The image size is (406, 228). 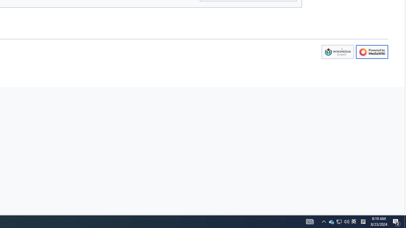 What do you see at coordinates (337, 52) in the screenshot?
I see `AutomationID: footer-copyrightico` at bounding box center [337, 52].